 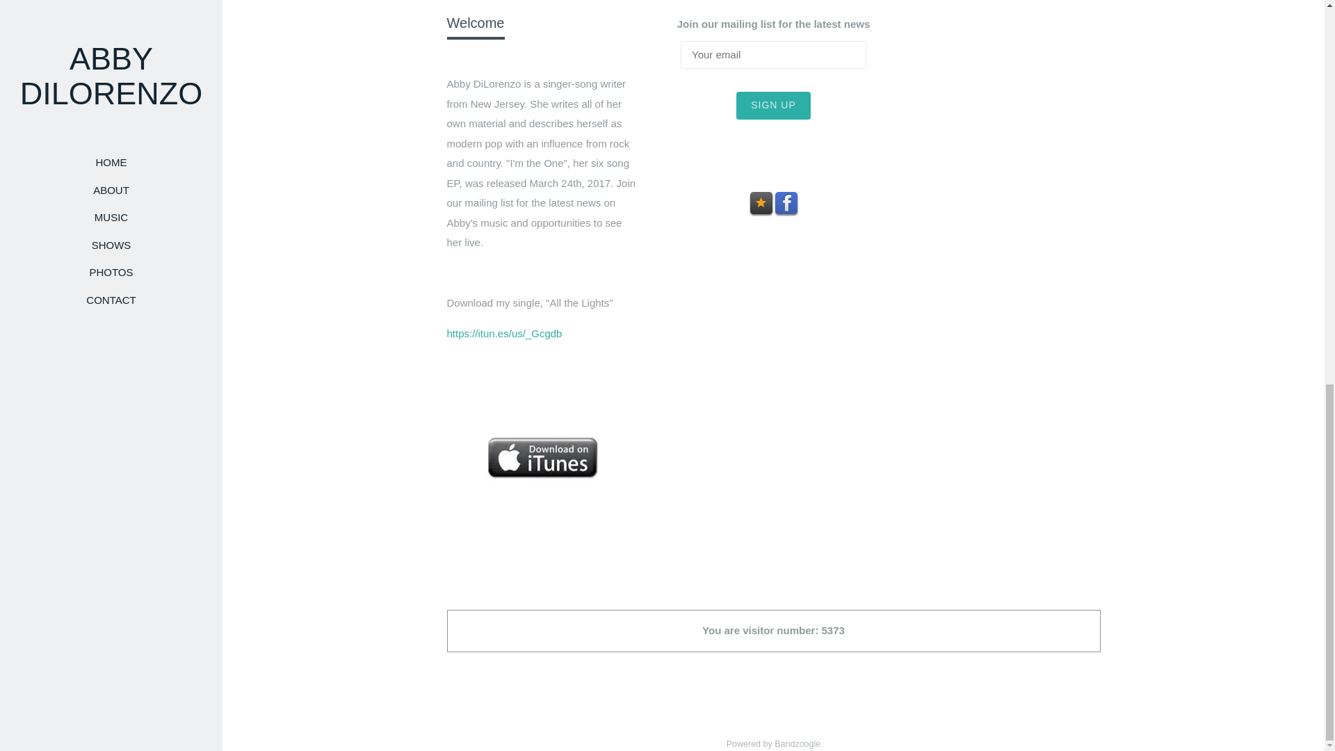 I want to click on SIGN UP, so click(x=773, y=105).